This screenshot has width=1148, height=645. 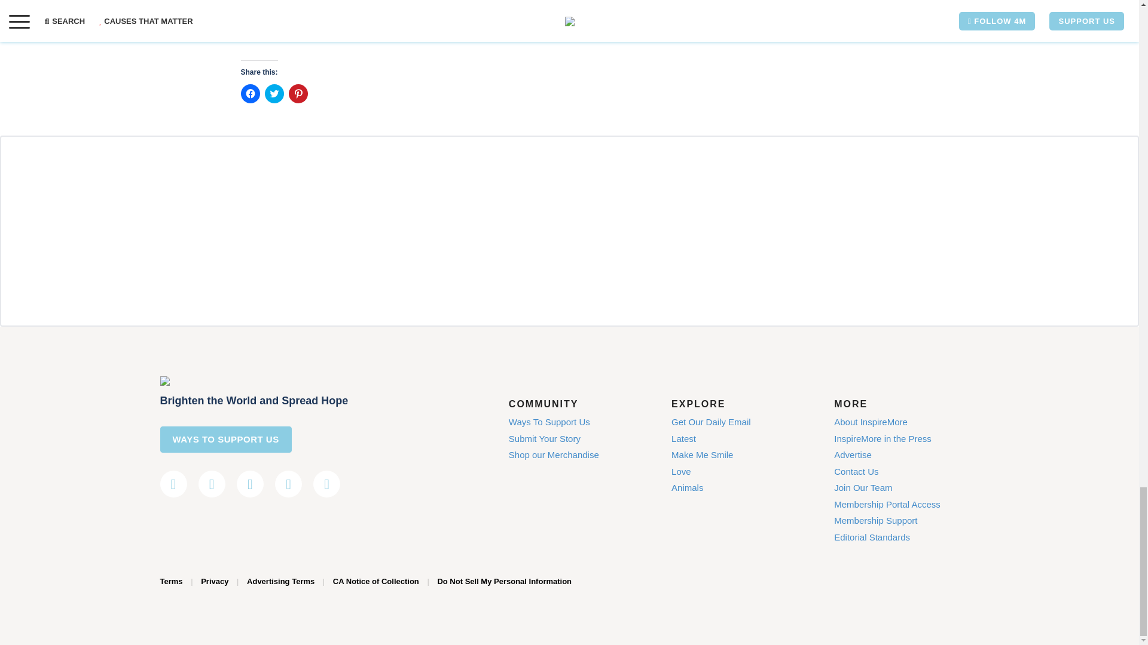 What do you see at coordinates (274, 93) in the screenshot?
I see `Click to share on Twitter` at bounding box center [274, 93].